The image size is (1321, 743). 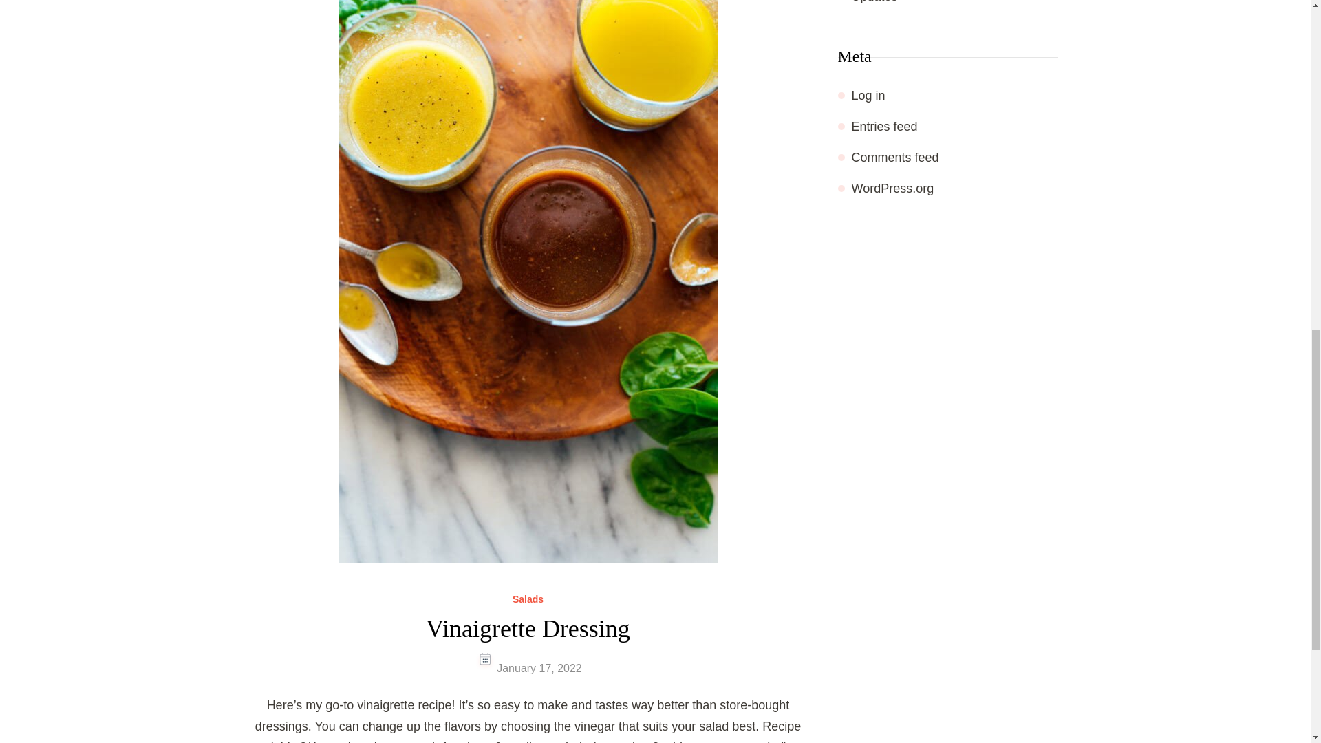 What do you see at coordinates (527, 600) in the screenshot?
I see `Salads` at bounding box center [527, 600].